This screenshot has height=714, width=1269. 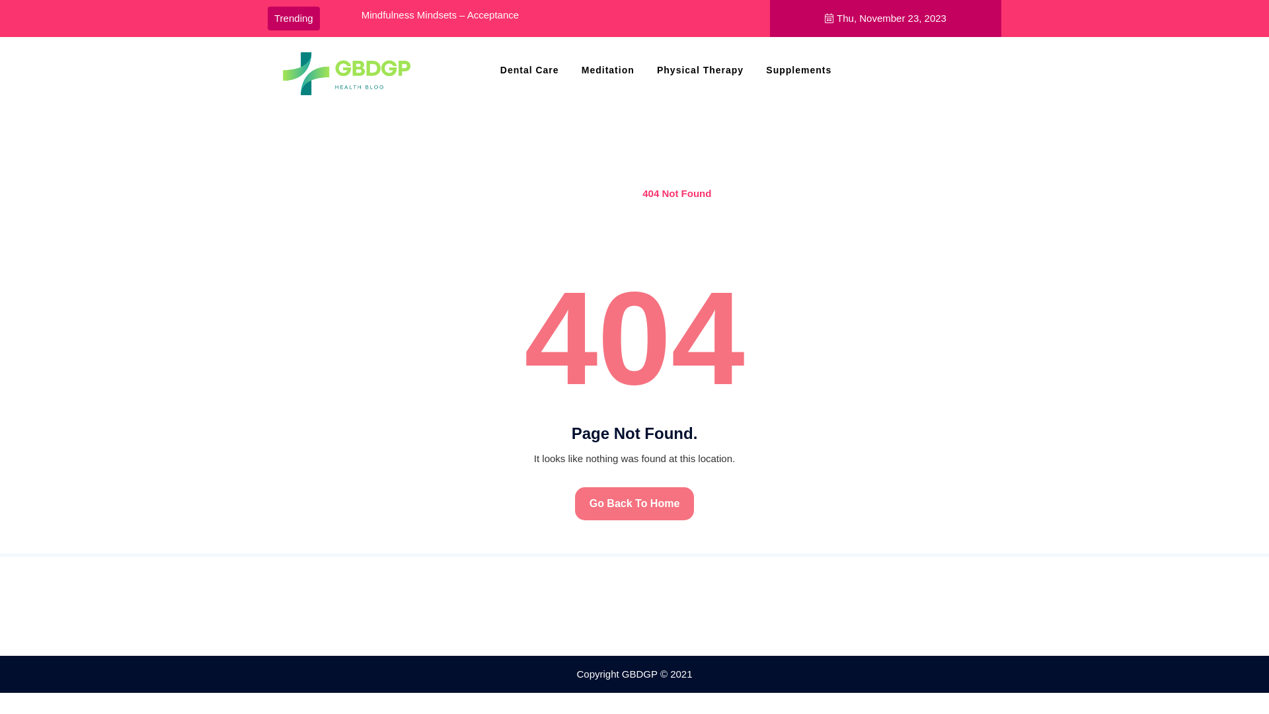 What do you see at coordinates (304, 115) in the screenshot?
I see `GBDGP` at bounding box center [304, 115].